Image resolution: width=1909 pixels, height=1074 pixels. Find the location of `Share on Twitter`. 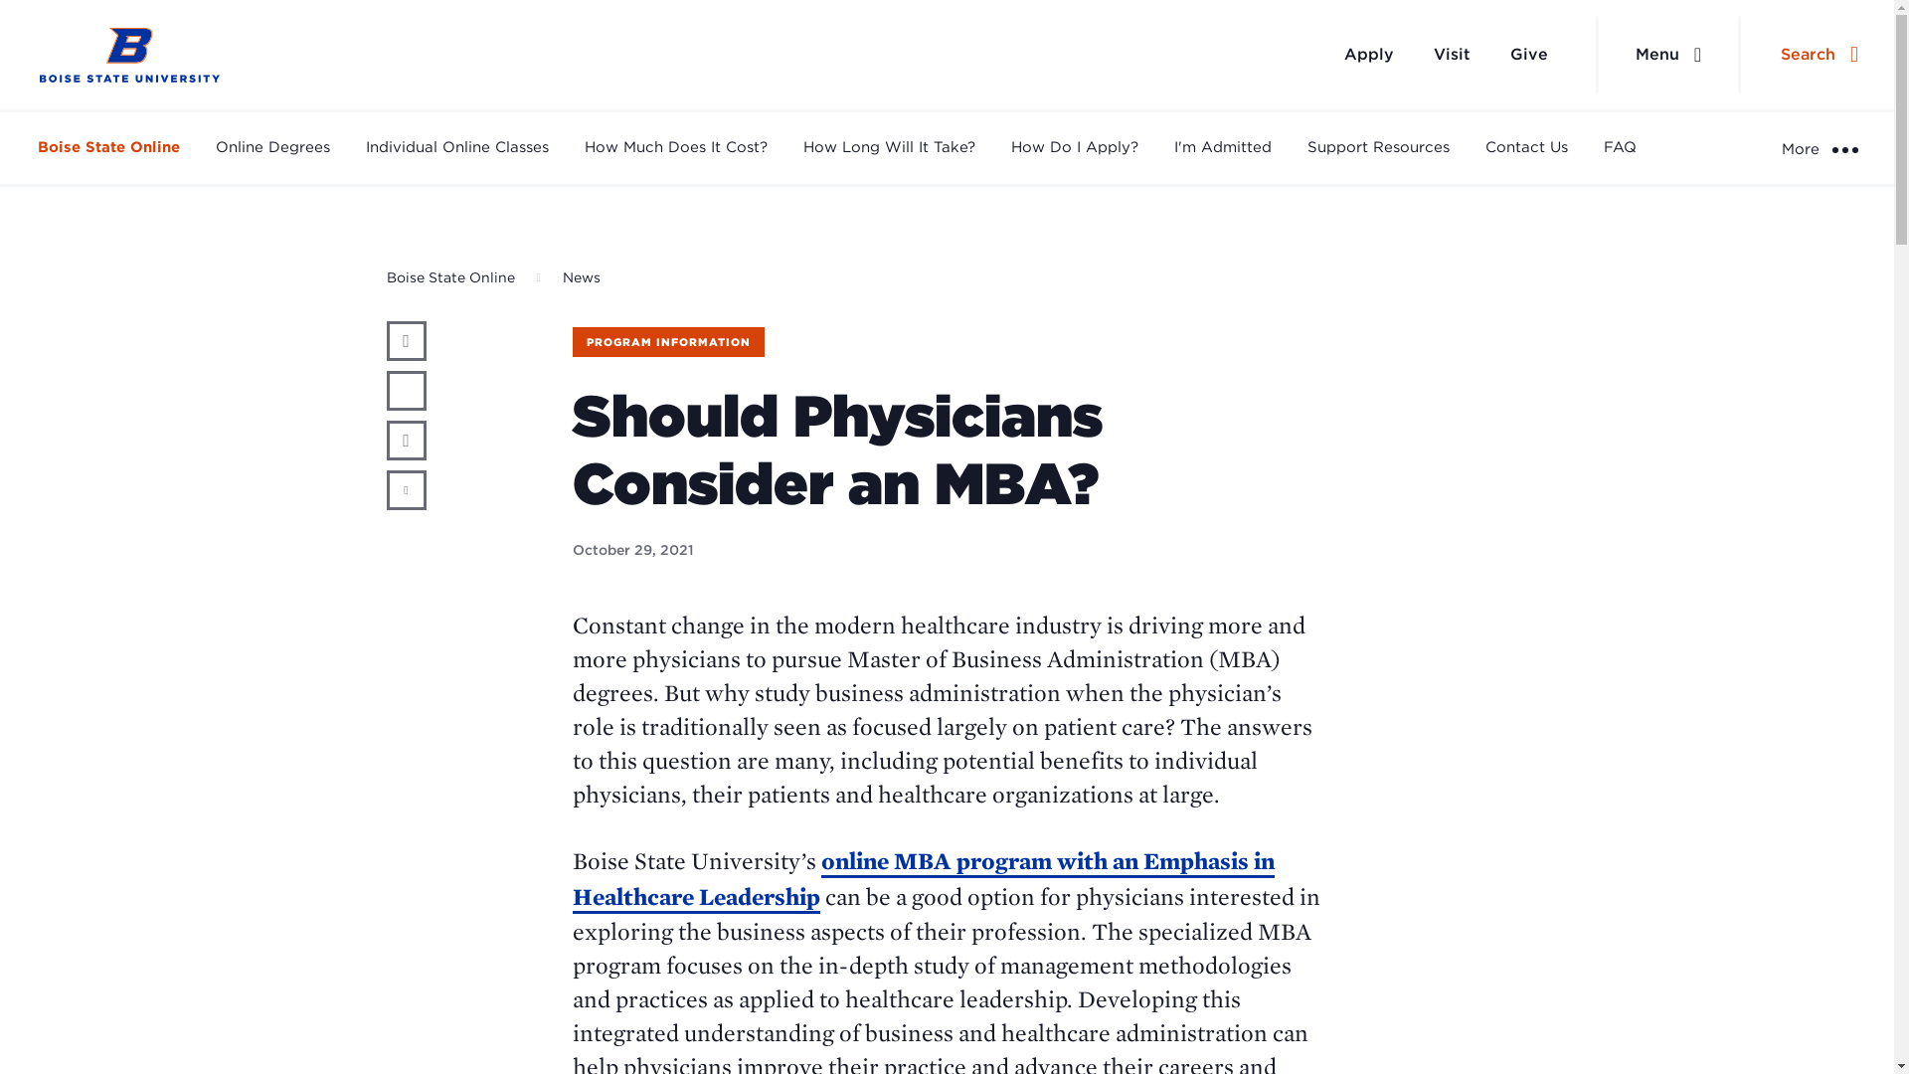

Share on Twitter is located at coordinates (406, 390).